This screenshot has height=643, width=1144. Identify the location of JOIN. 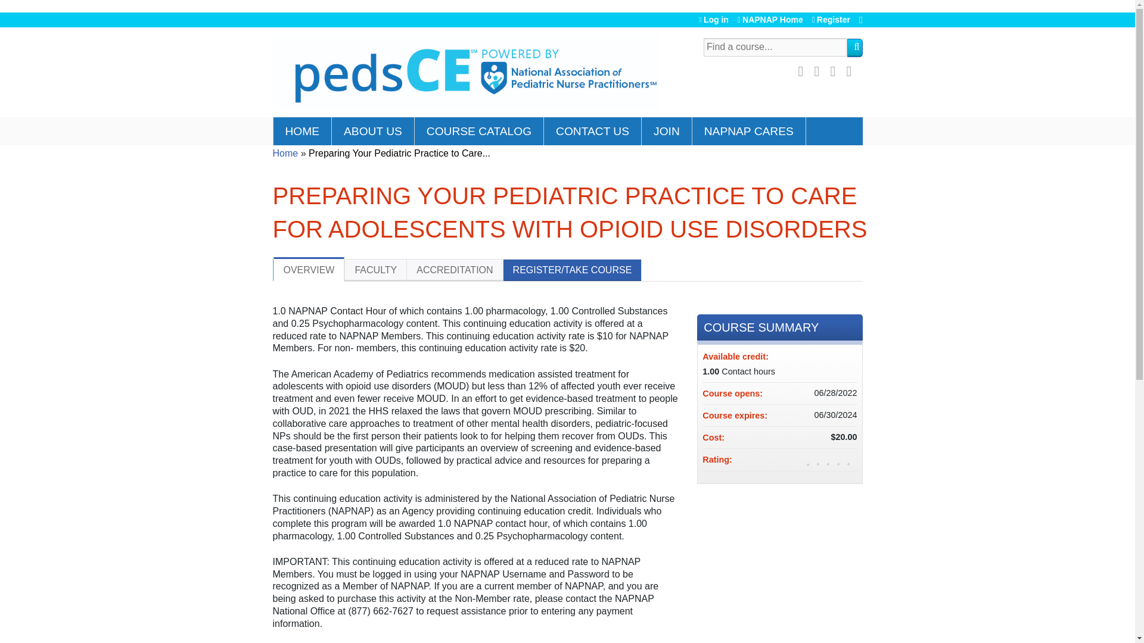
(667, 131).